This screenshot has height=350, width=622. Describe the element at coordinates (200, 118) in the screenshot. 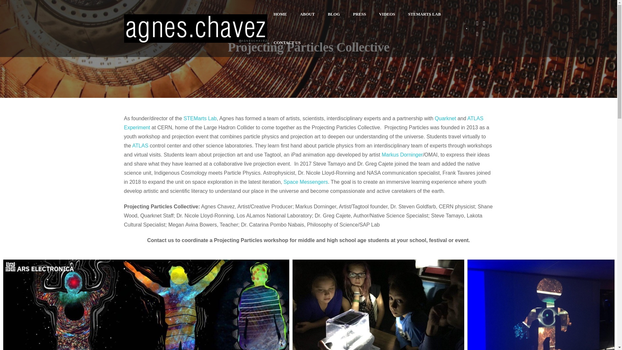

I see `STEMarts Lab` at that location.